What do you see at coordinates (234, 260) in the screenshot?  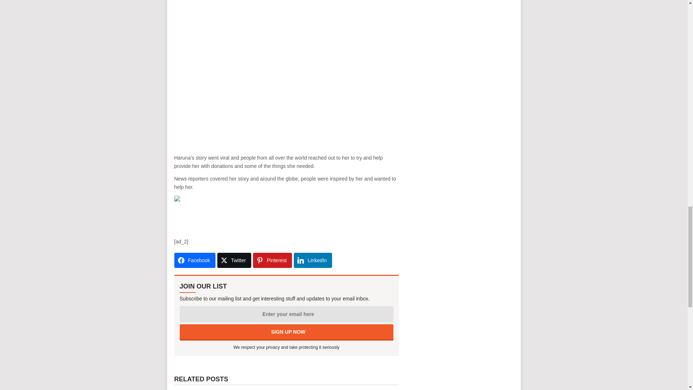 I see `Share on Twitter` at bounding box center [234, 260].